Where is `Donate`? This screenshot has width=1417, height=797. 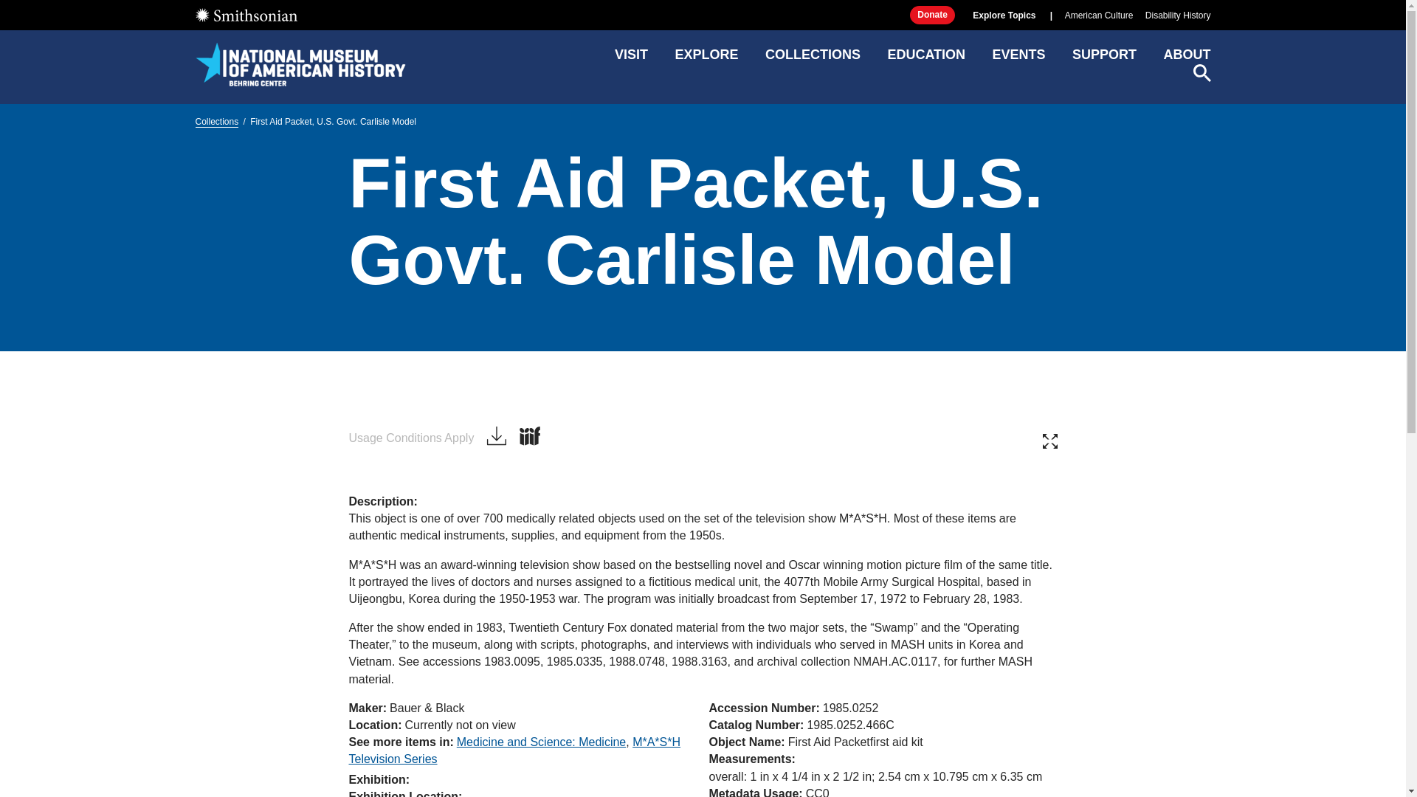 Donate is located at coordinates (932, 15).